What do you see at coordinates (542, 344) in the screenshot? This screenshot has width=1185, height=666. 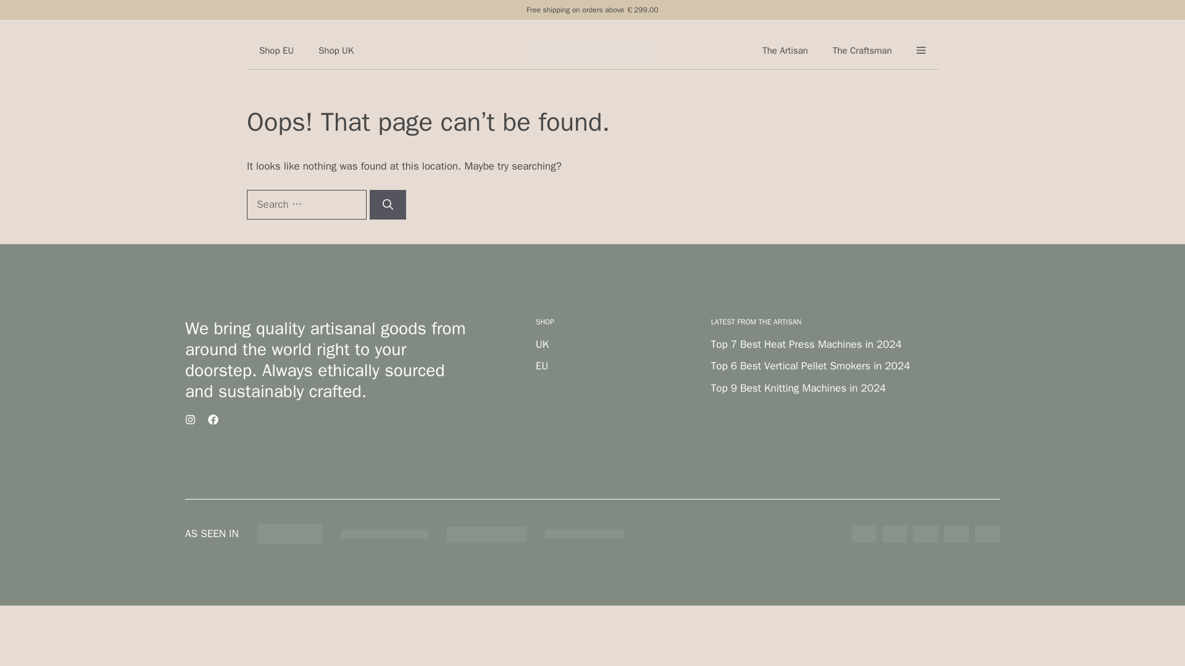 I see `UK` at bounding box center [542, 344].